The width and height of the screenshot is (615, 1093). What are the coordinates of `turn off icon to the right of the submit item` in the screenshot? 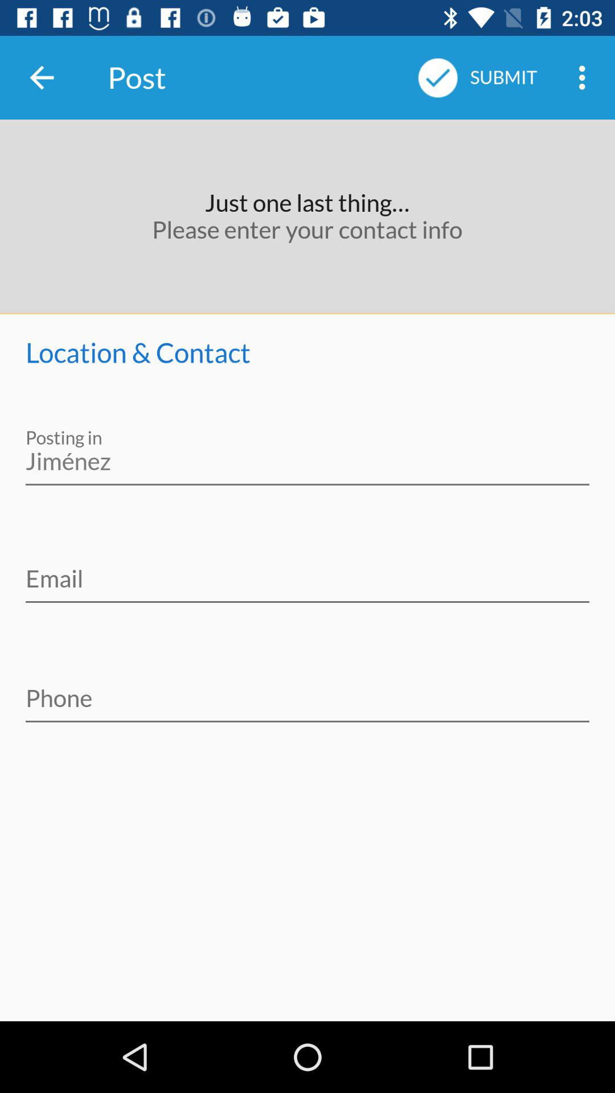 It's located at (585, 77).